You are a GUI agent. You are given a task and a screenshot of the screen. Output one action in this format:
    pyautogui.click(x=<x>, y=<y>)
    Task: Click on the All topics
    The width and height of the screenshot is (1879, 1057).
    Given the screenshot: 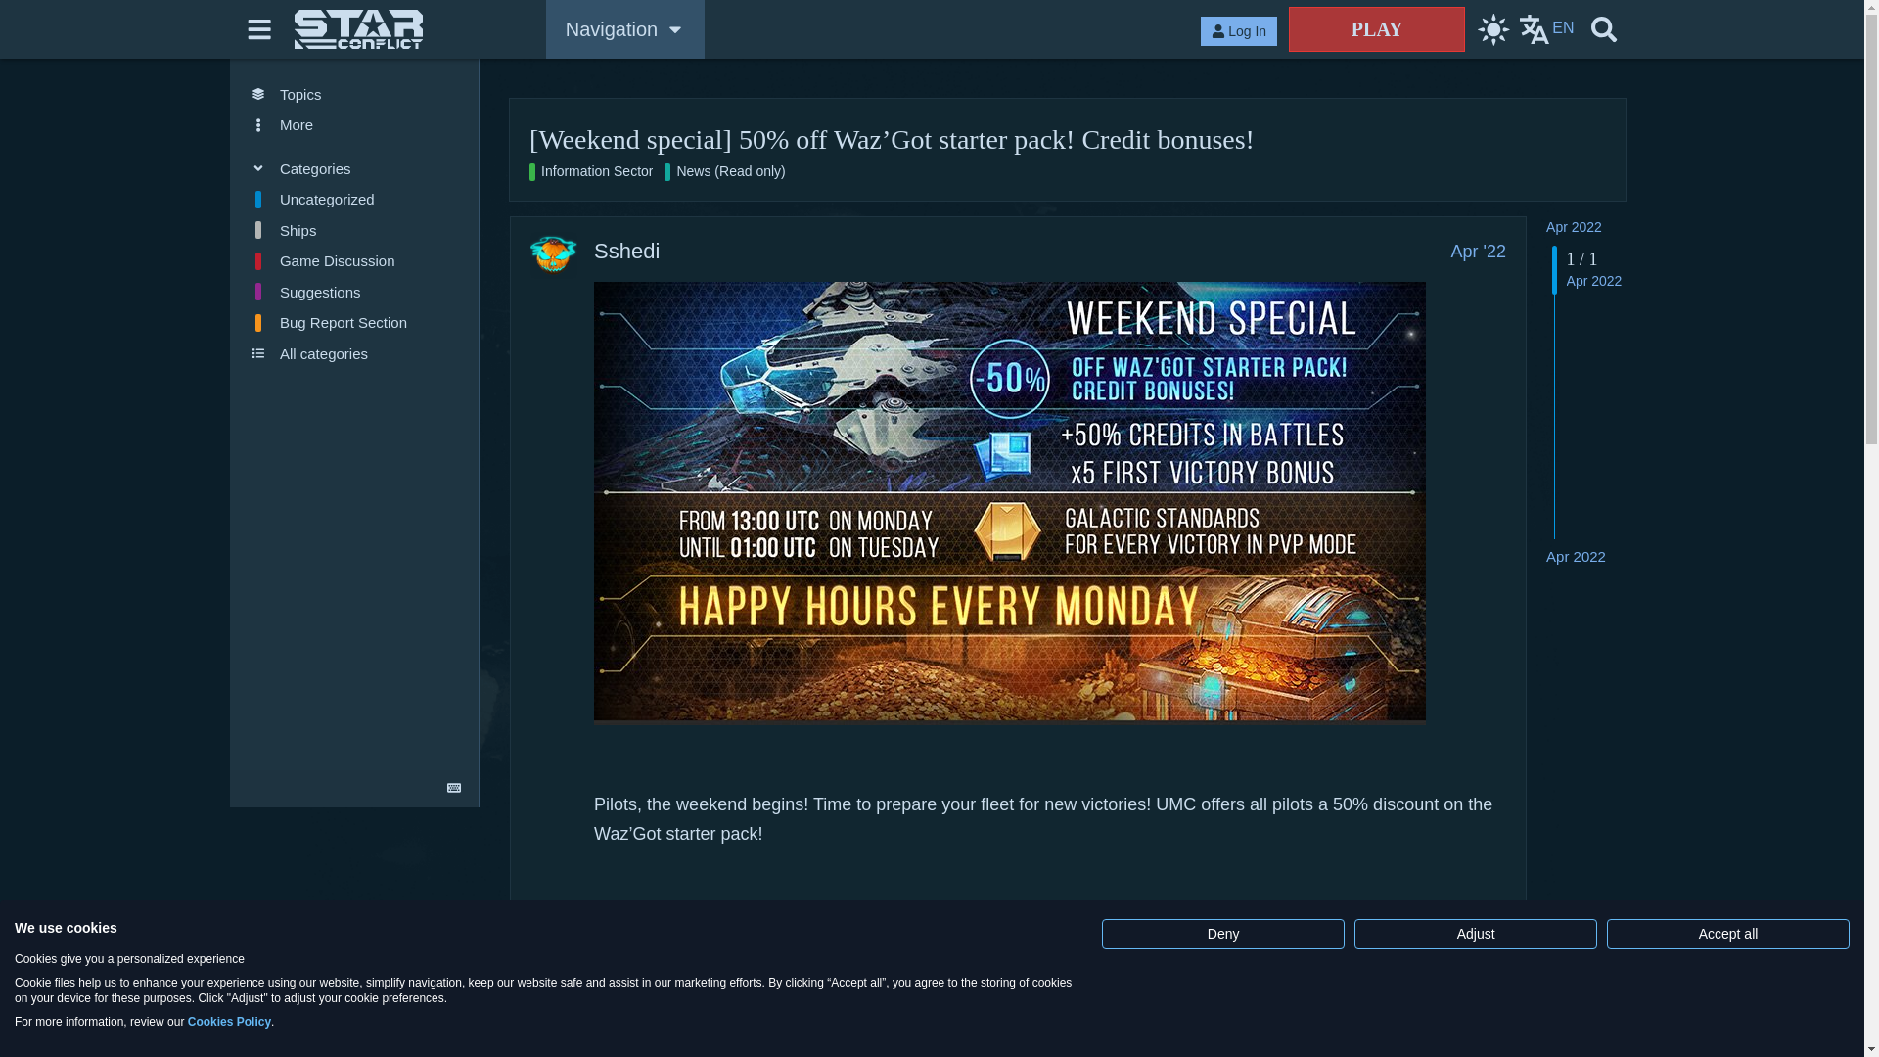 What is the action you would take?
    pyautogui.click(x=354, y=94)
    